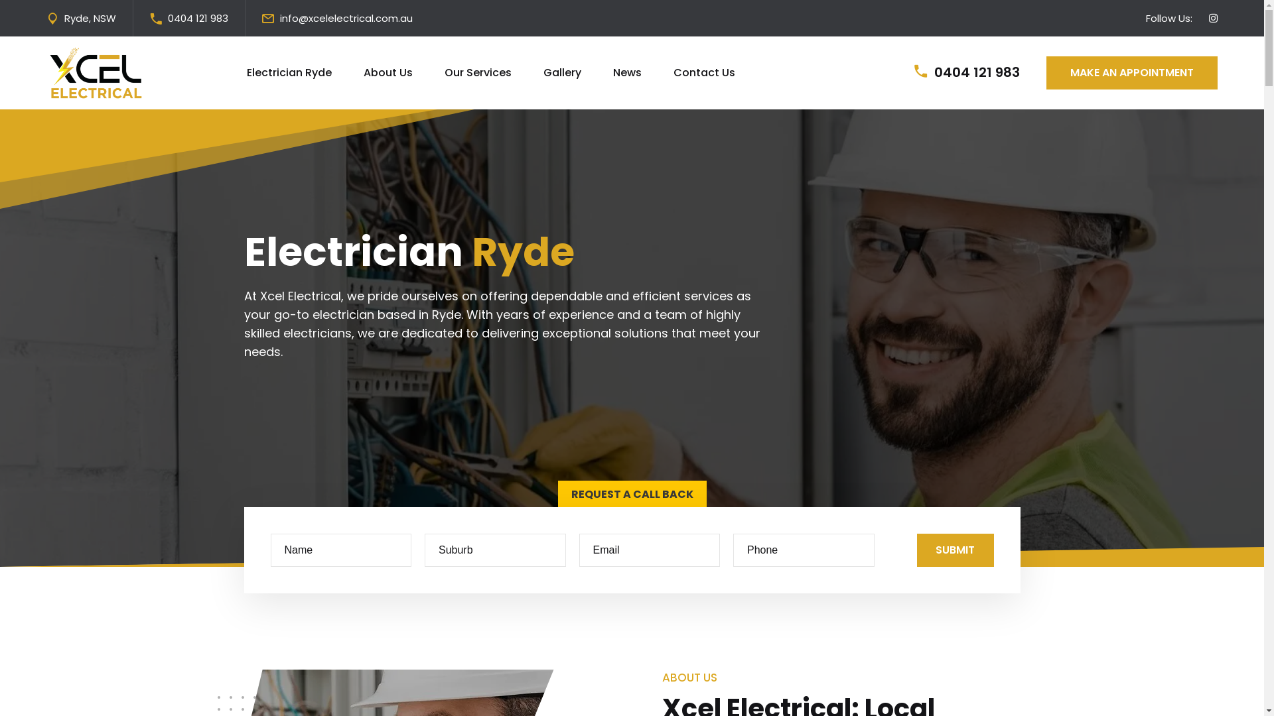 The image size is (1274, 716). I want to click on Contact Us, so click(705, 73).